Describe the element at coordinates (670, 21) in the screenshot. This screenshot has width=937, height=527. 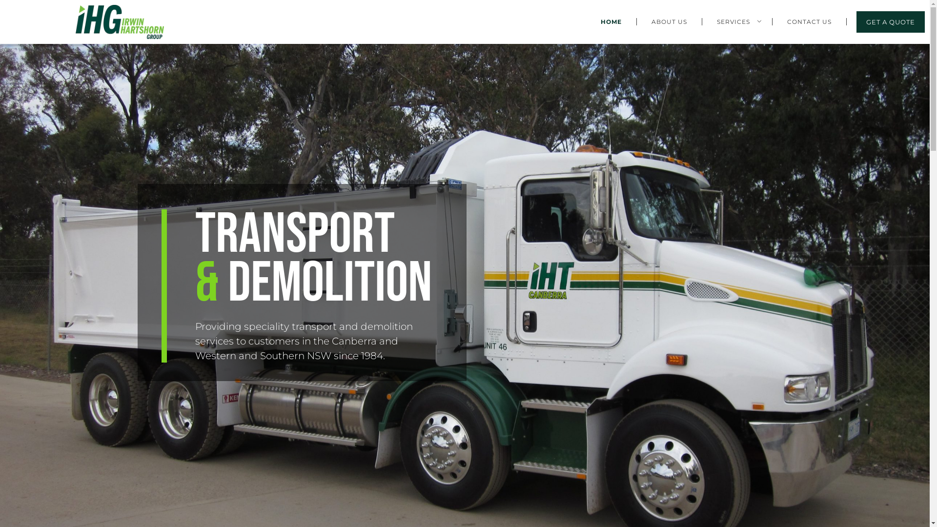
I see `ABOUT US` at that location.